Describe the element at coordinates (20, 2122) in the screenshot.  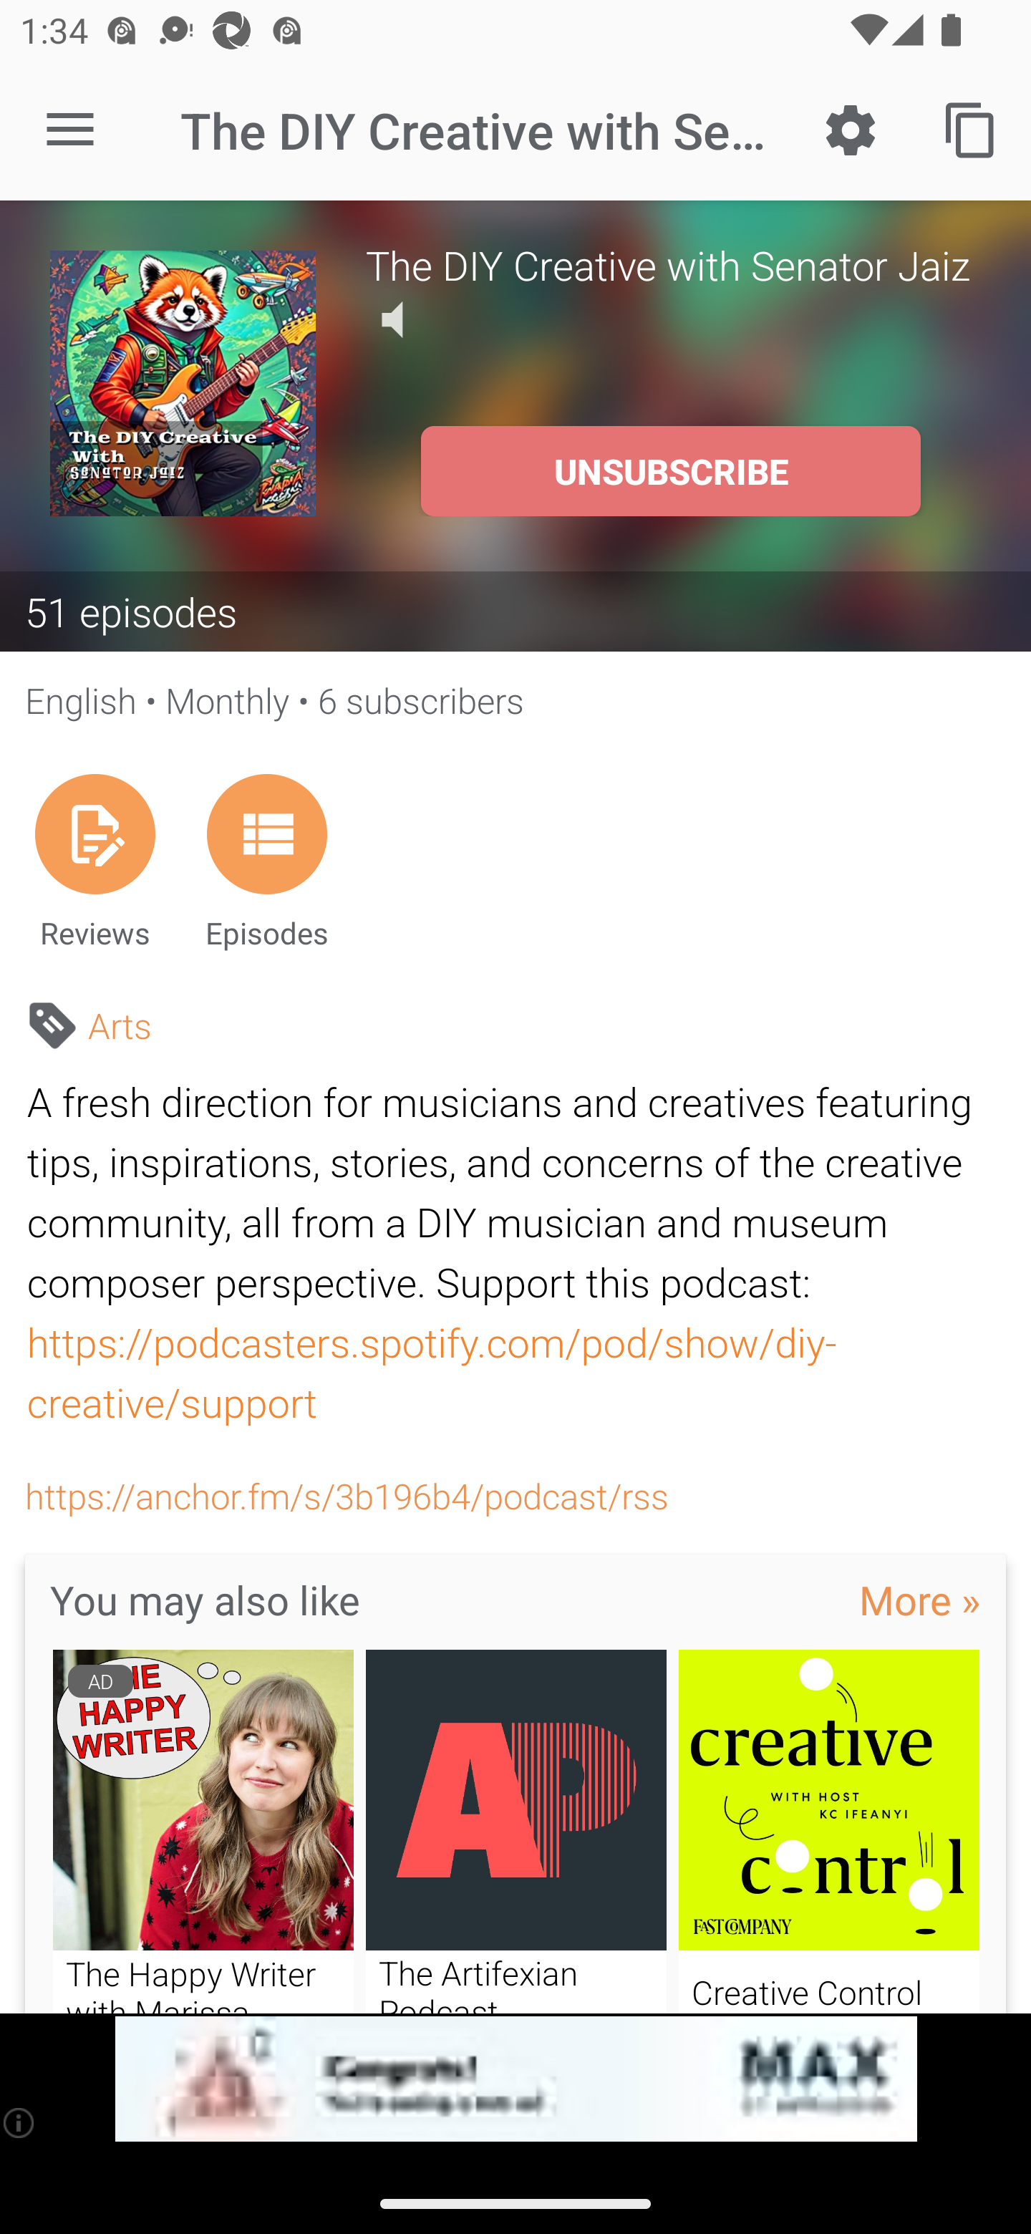
I see `(i)` at that location.